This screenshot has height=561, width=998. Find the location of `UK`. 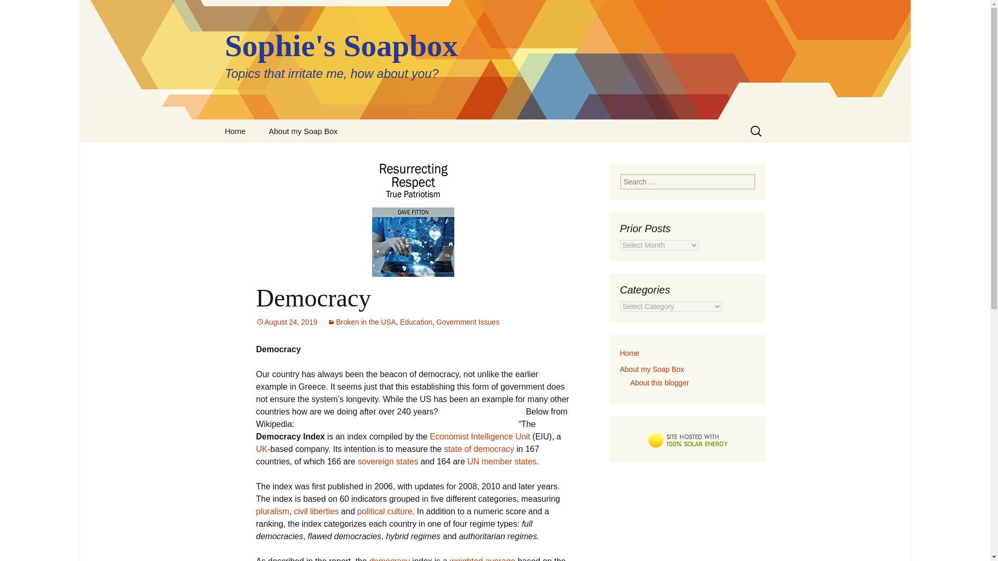

UK is located at coordinates (261, 449).